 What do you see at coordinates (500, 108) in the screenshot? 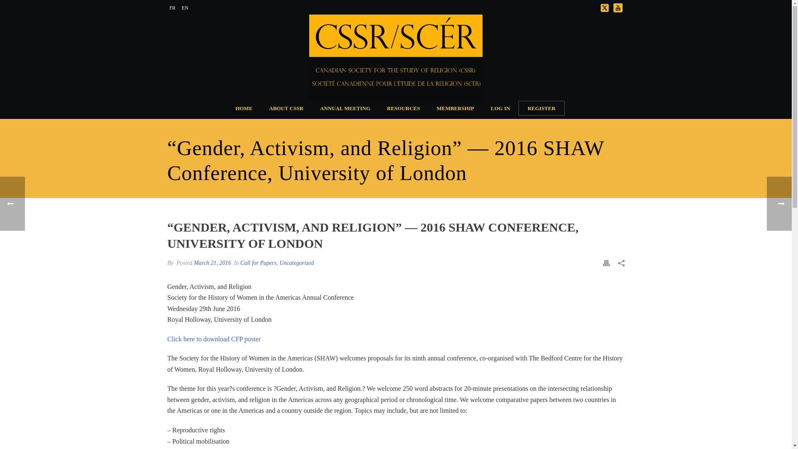
I see `LOG IN` at bounding box center [500, 108].